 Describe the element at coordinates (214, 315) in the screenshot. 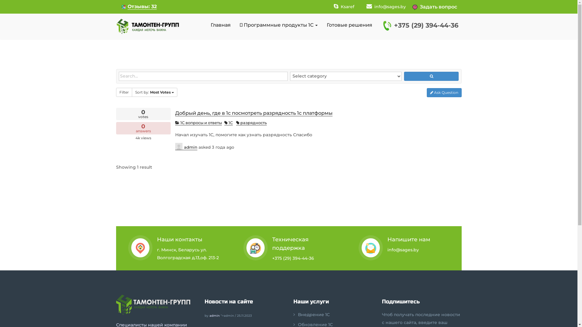

I see `admin` at that location.